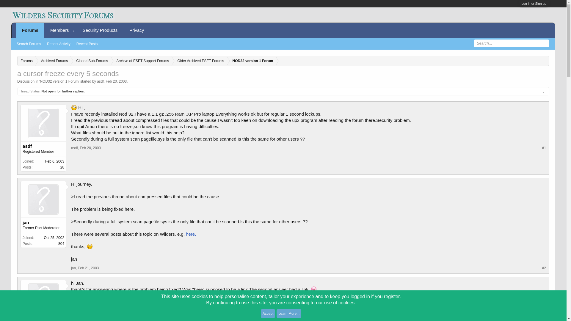 This screenshot has width=571, height=321. I want to click on Archive of ESET Support Forums, so click(141, 61).